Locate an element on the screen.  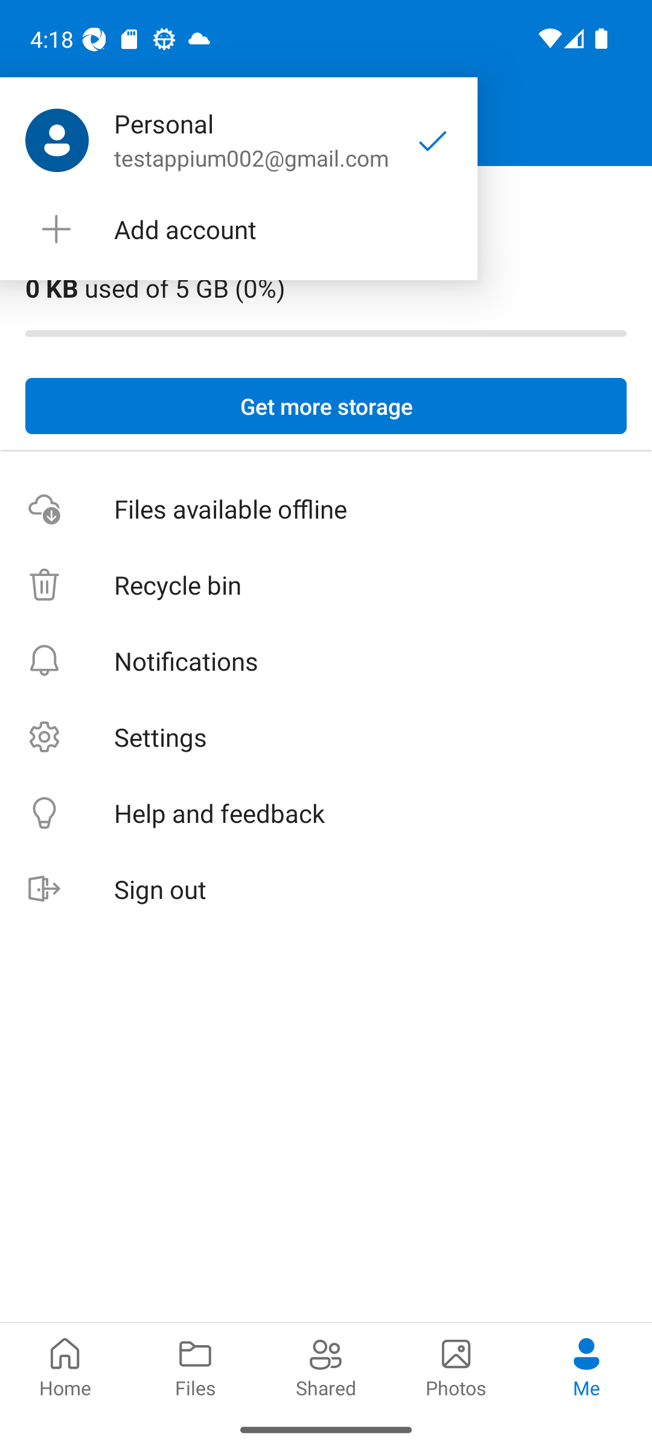
Personal testappium002@gmail.com Checked is located at coordinates (238, 140).